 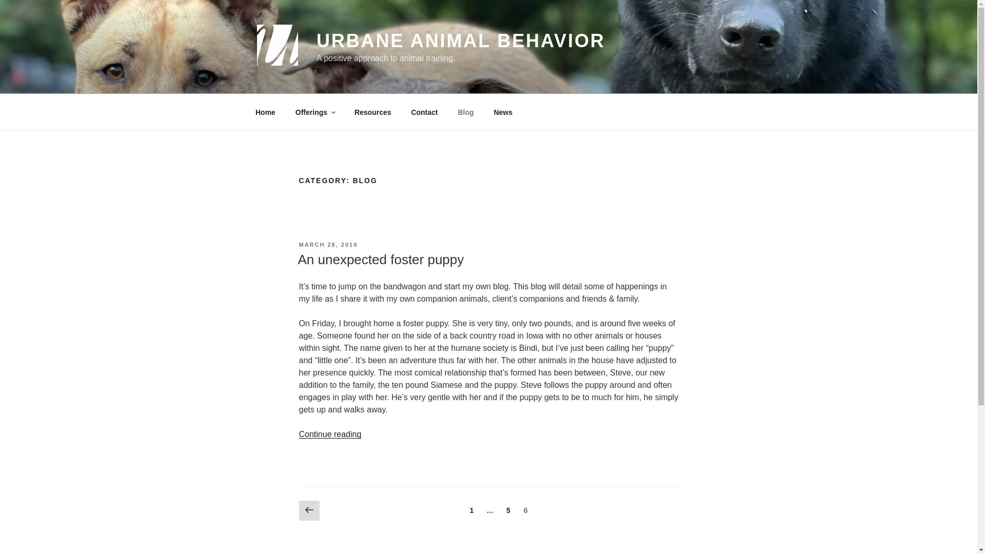 What do you see at coordinates (461, 41) in the screenshot?
I see `An unexpected foster puppy` at bounding box center [461, 41].